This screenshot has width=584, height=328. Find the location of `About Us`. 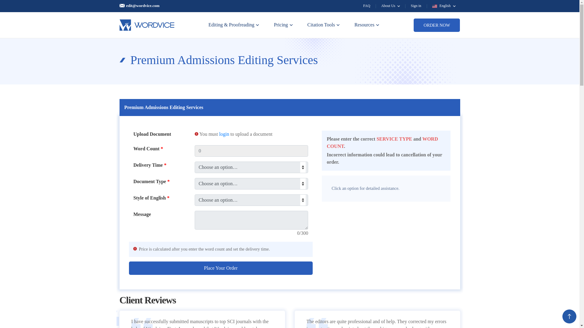

About Us is located at coordinates (390, 5).